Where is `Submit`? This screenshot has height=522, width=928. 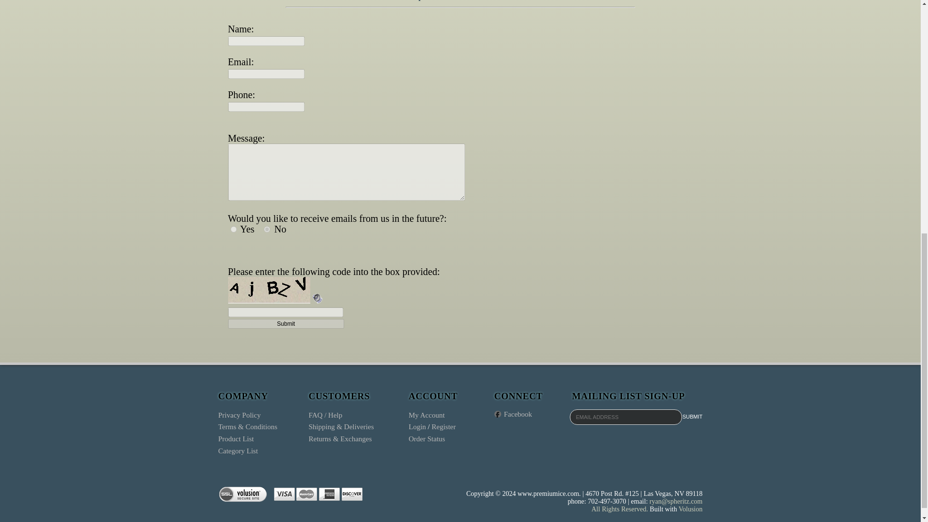 Submit is located at coordinates (286, 324).